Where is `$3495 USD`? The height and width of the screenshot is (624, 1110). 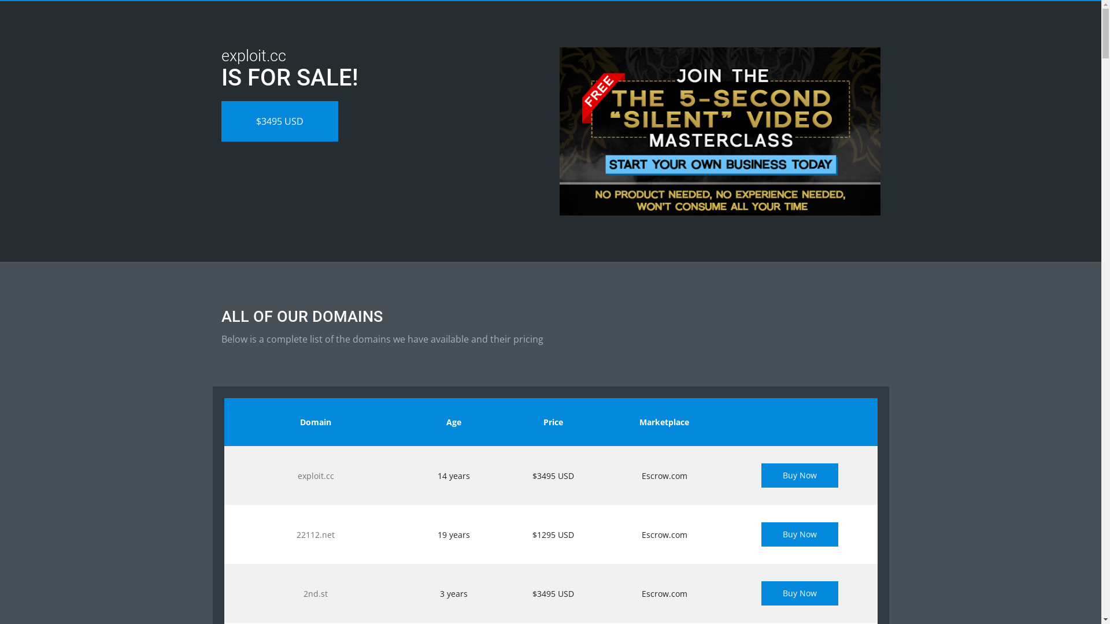
$3495 USD is located at coordinates (279, 121).